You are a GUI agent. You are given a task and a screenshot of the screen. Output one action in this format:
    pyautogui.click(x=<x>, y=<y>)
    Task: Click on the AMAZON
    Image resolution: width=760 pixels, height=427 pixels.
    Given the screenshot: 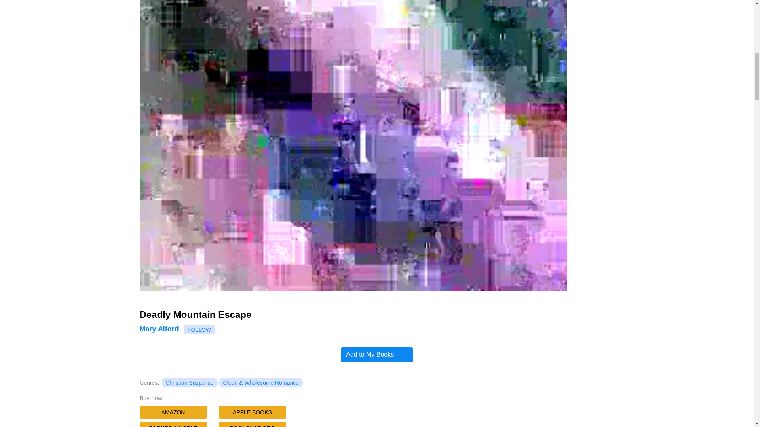 What is the action you would take?
    pyautogui.click(x=173, y=412)
    